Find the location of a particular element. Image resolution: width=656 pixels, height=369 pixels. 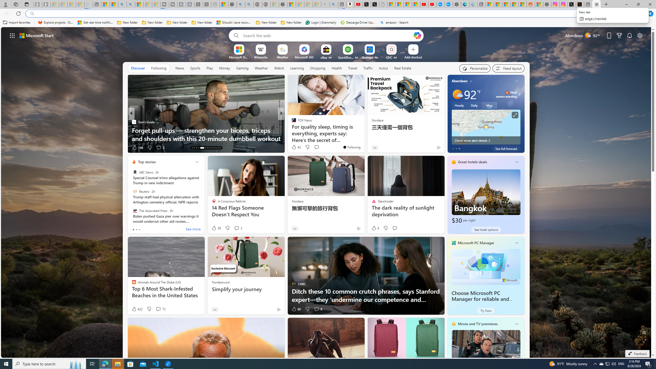

Nordace - Nordace Siena Is Not An Ordinary Backpack is located at coordinates (283, 4).